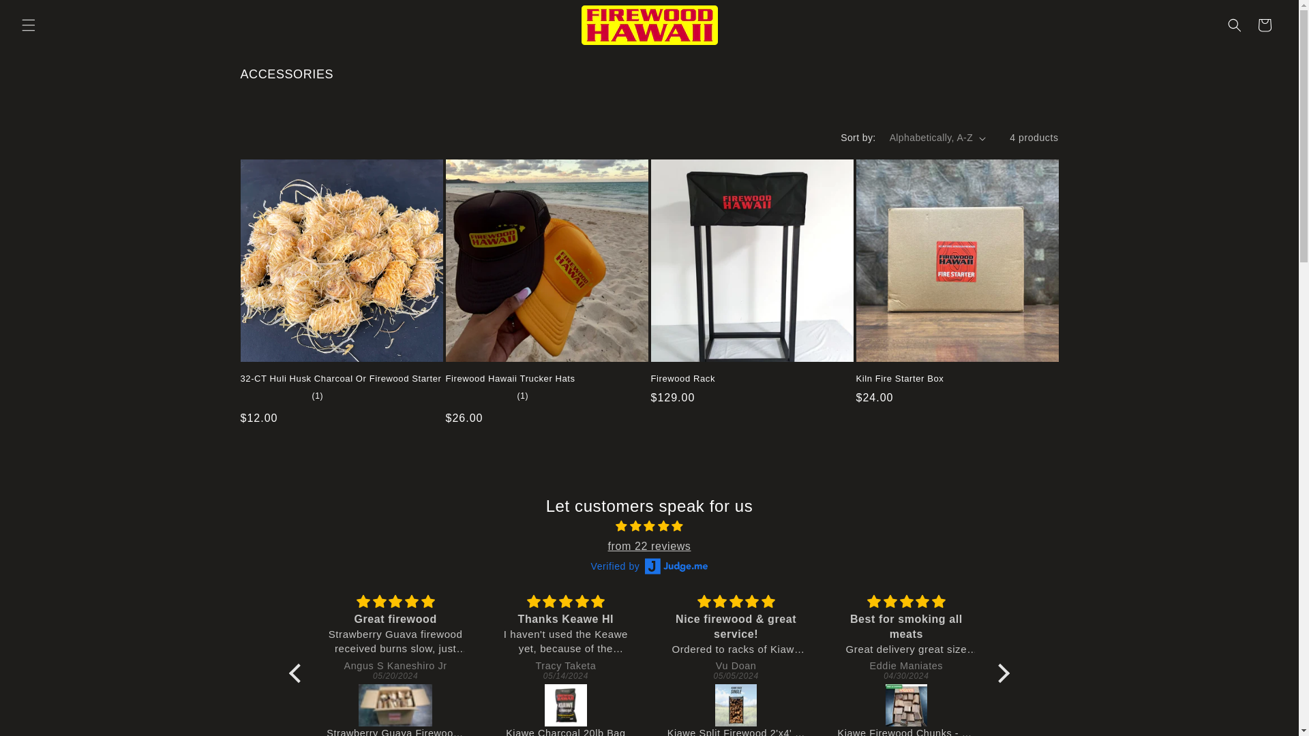 This screenshot has width=1309, height=736. Describe the element at coordinates (957, 379) in the screenshot. I see `Kiln Fire Starter Box` at that location.